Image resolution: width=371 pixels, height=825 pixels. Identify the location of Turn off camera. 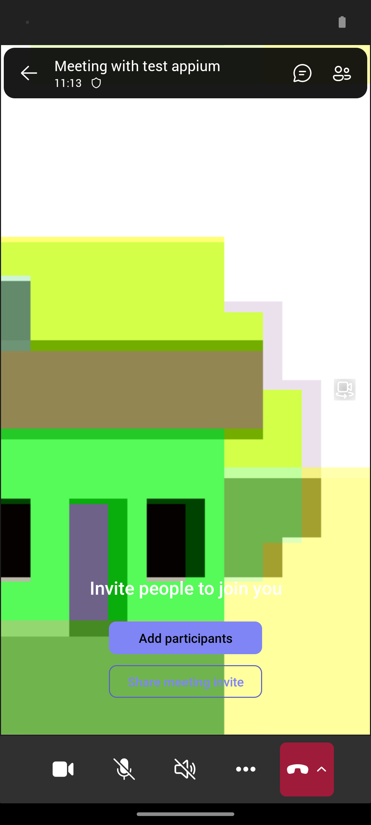
(63, 769).